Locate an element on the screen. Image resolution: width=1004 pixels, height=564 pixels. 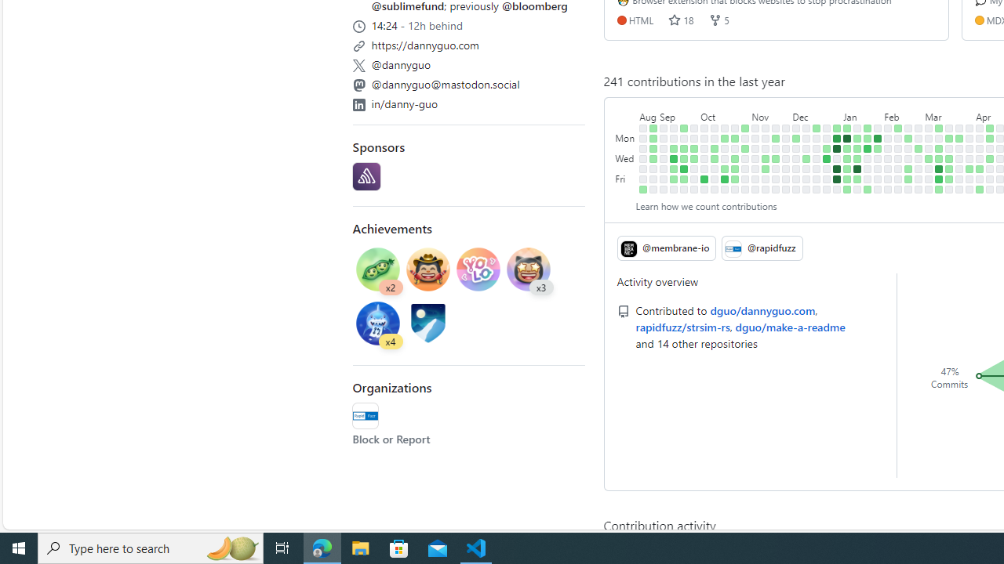
forks 5 is located at coordinates (718, 20).